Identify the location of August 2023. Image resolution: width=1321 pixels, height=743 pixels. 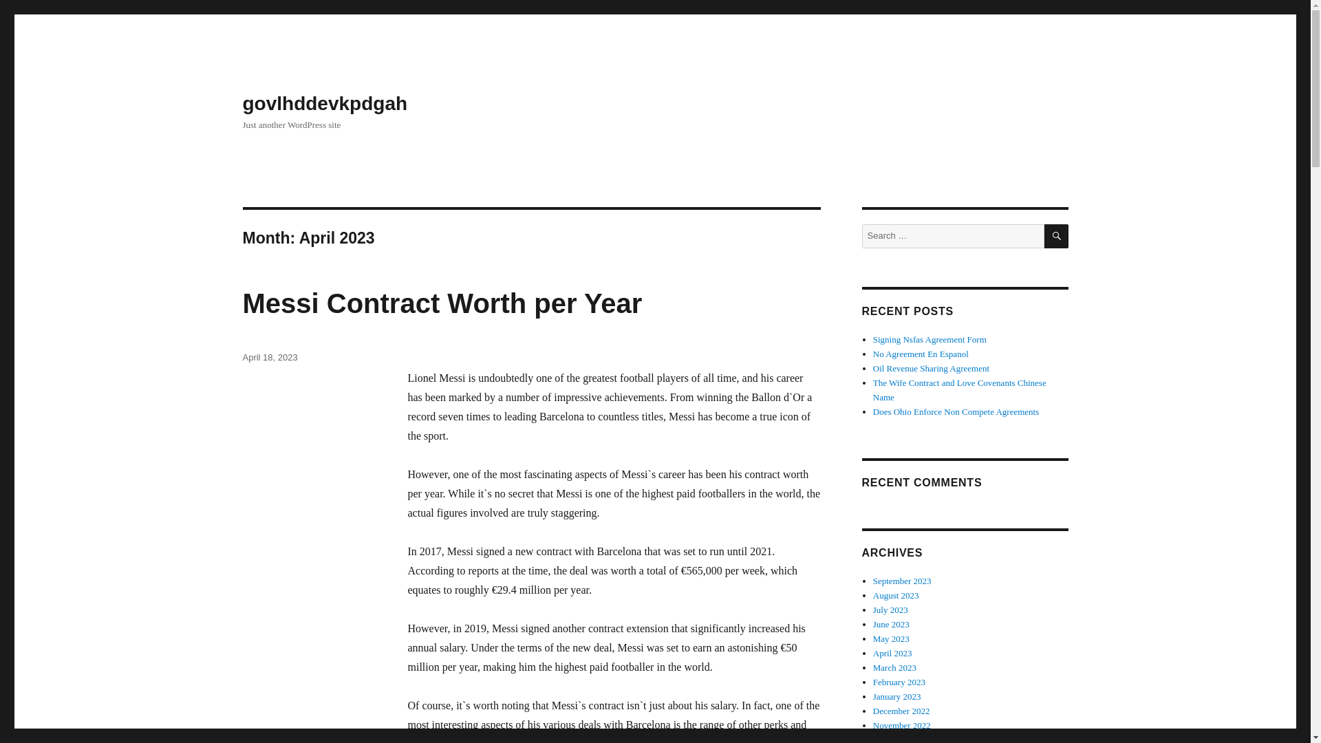
(896, 594).